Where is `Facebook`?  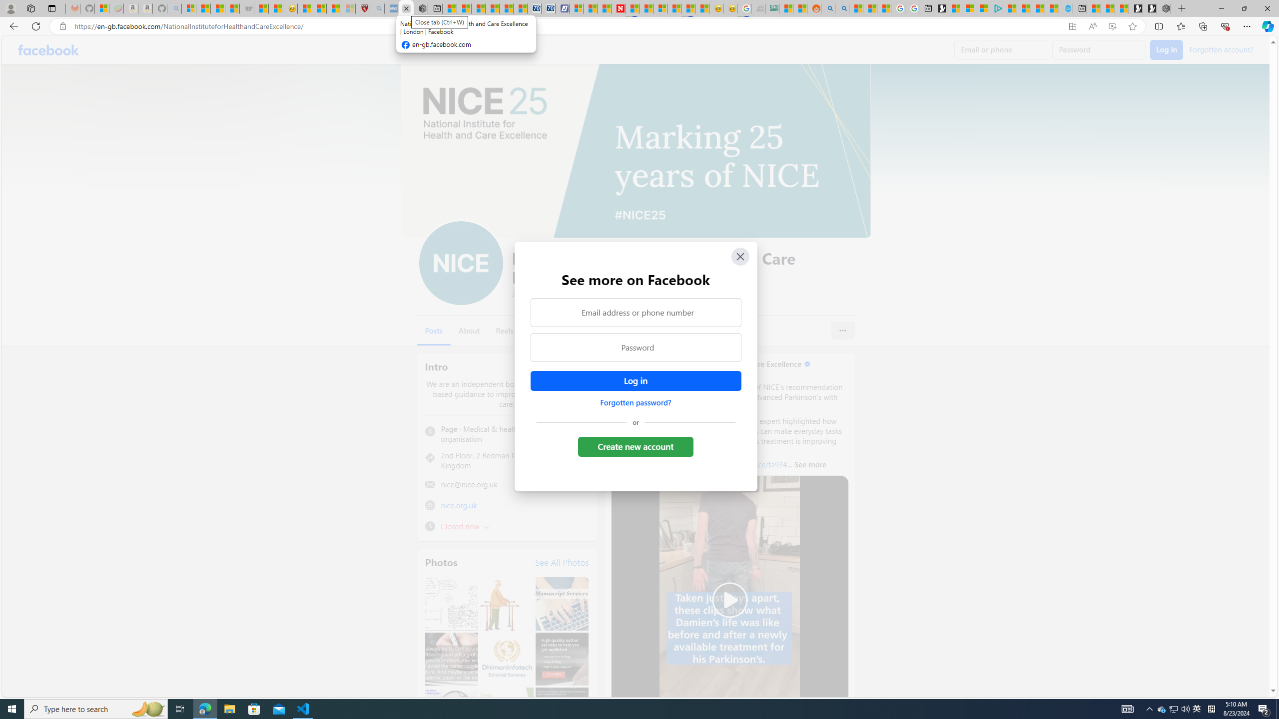 Facebook is located at coordinates (48, 50).